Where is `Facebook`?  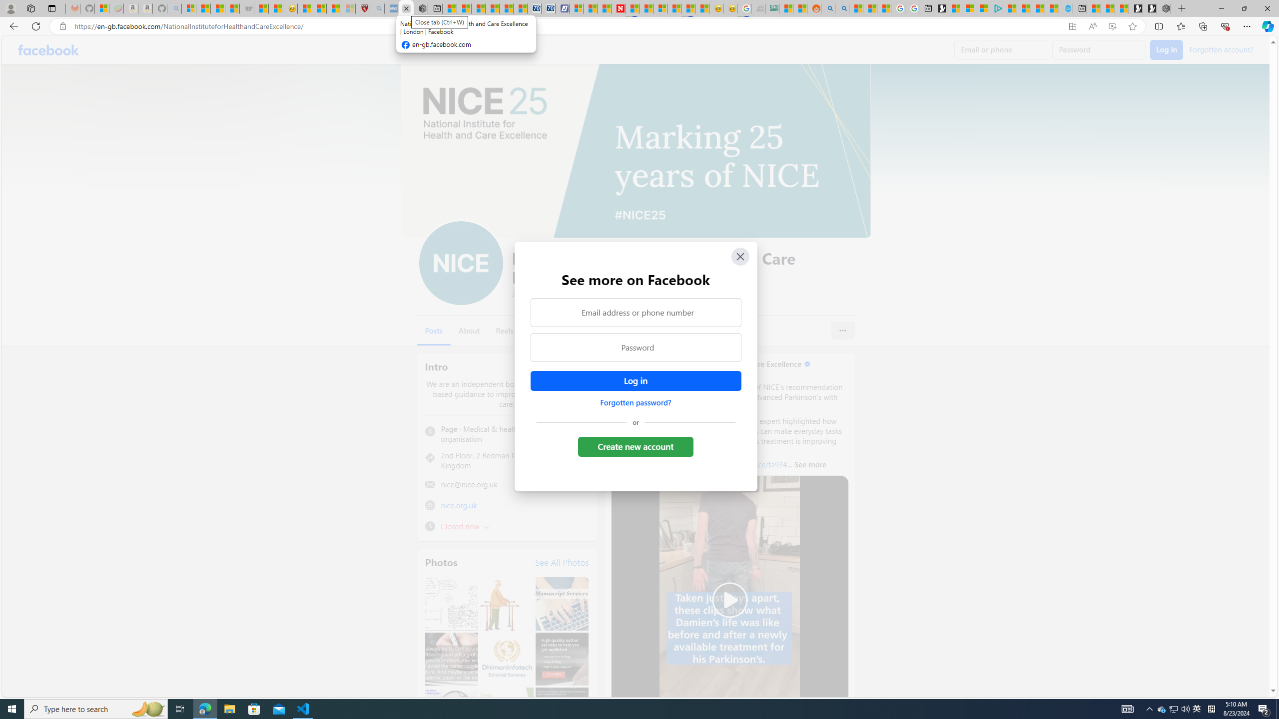 Facebook is located at coordinates (48, 50).